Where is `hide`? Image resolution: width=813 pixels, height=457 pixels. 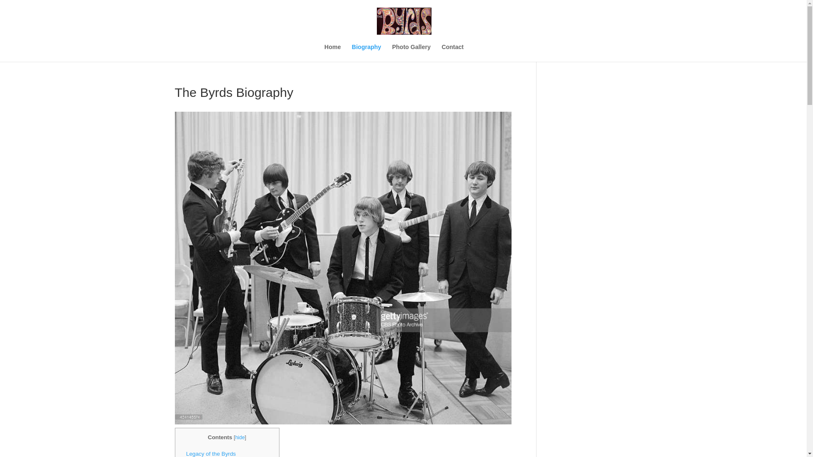
hide is located at coordinates (240, 438).